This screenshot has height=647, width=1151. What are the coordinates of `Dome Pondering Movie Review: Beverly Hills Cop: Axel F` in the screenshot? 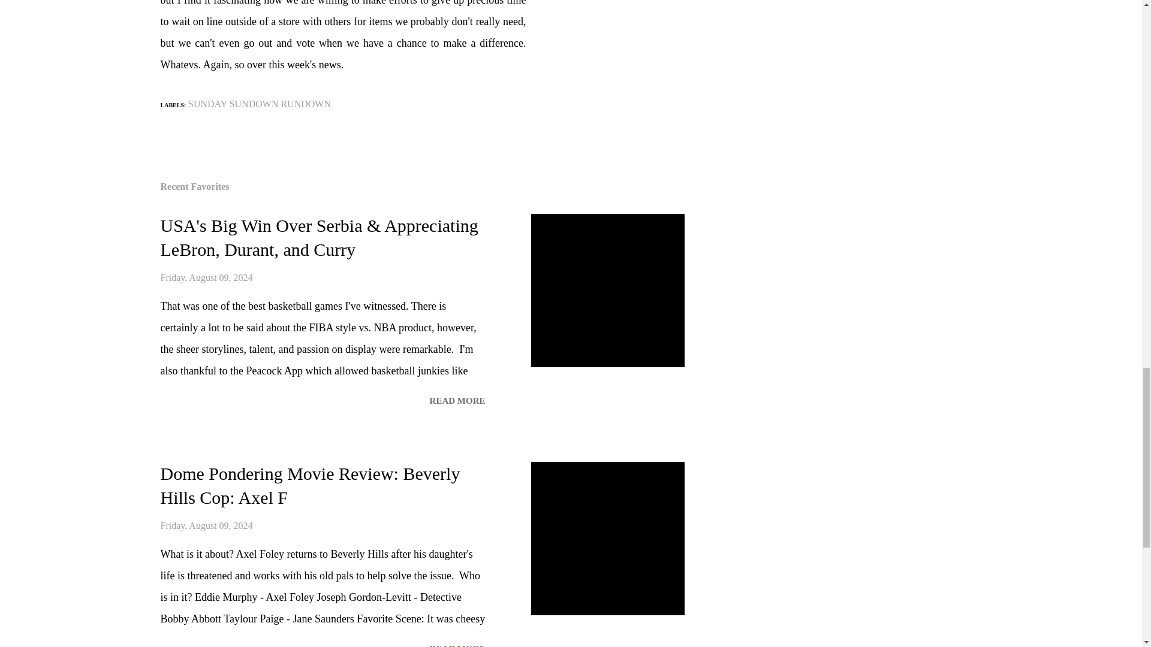 It's located at (311, 485).